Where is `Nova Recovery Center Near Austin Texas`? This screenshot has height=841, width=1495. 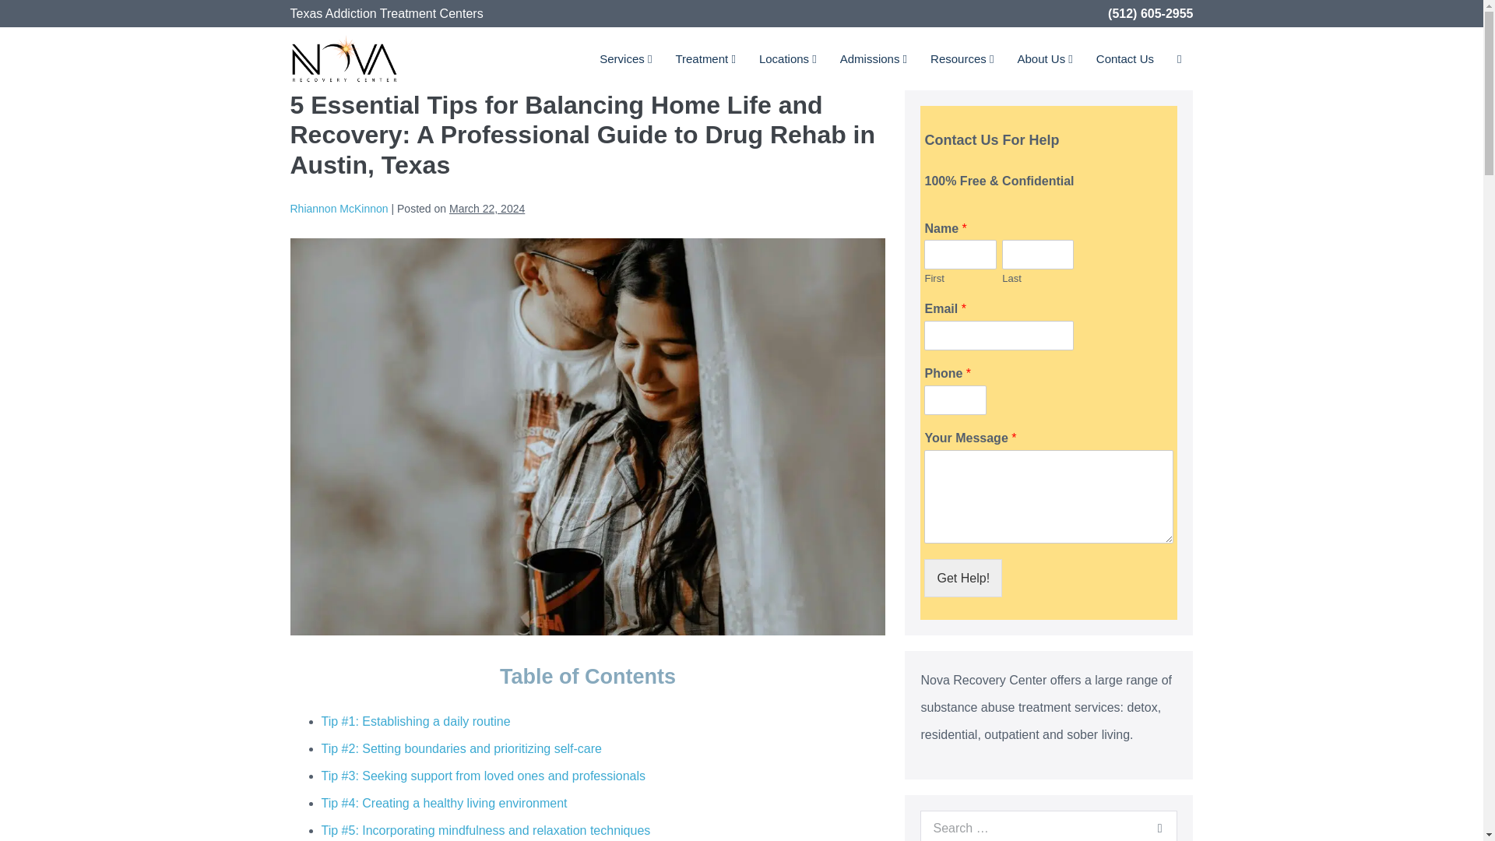 Nova Recovery Center Near Austin Texas is located at coordinates (344, 57).